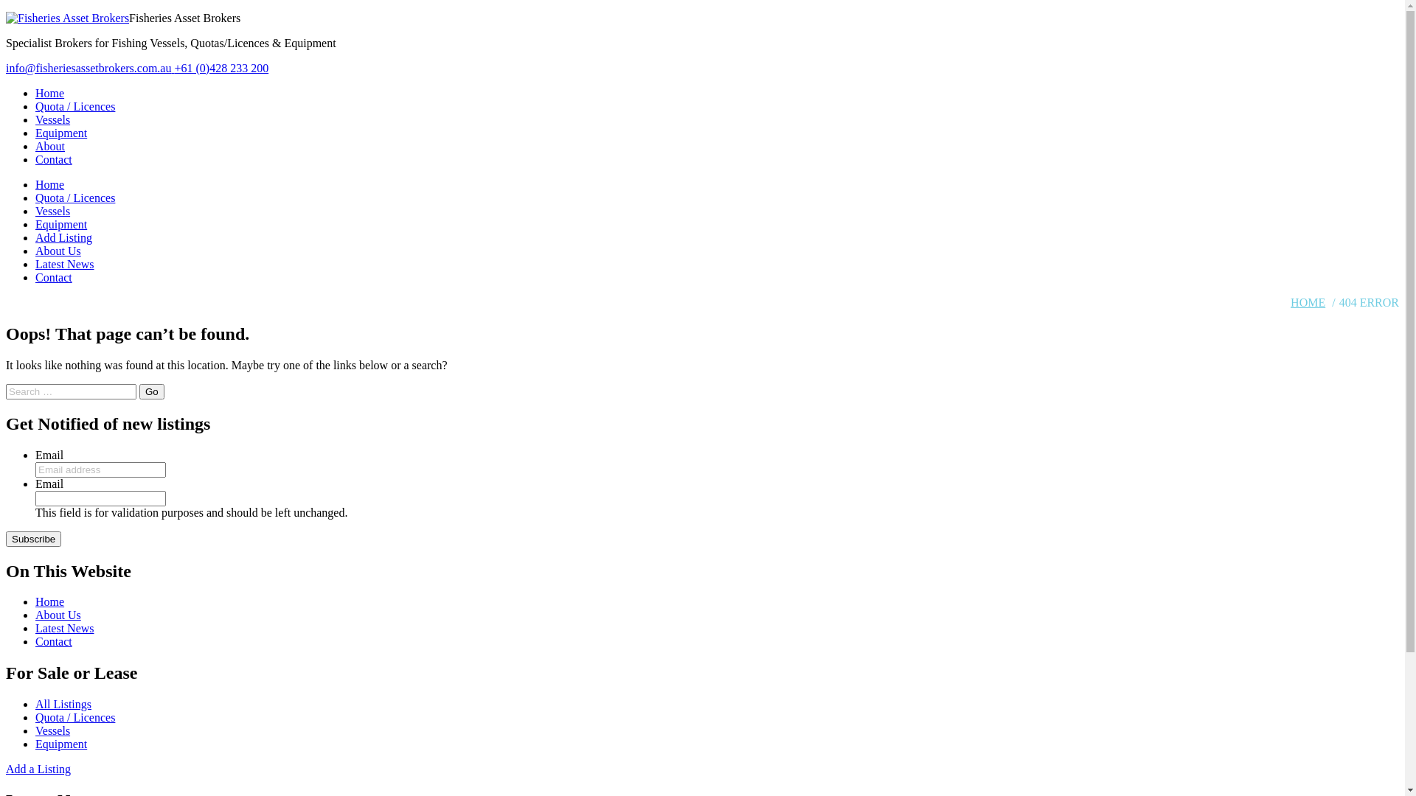 This screenshot has width=1416, height=796. I want to click on Search for:, so click(71, 392).